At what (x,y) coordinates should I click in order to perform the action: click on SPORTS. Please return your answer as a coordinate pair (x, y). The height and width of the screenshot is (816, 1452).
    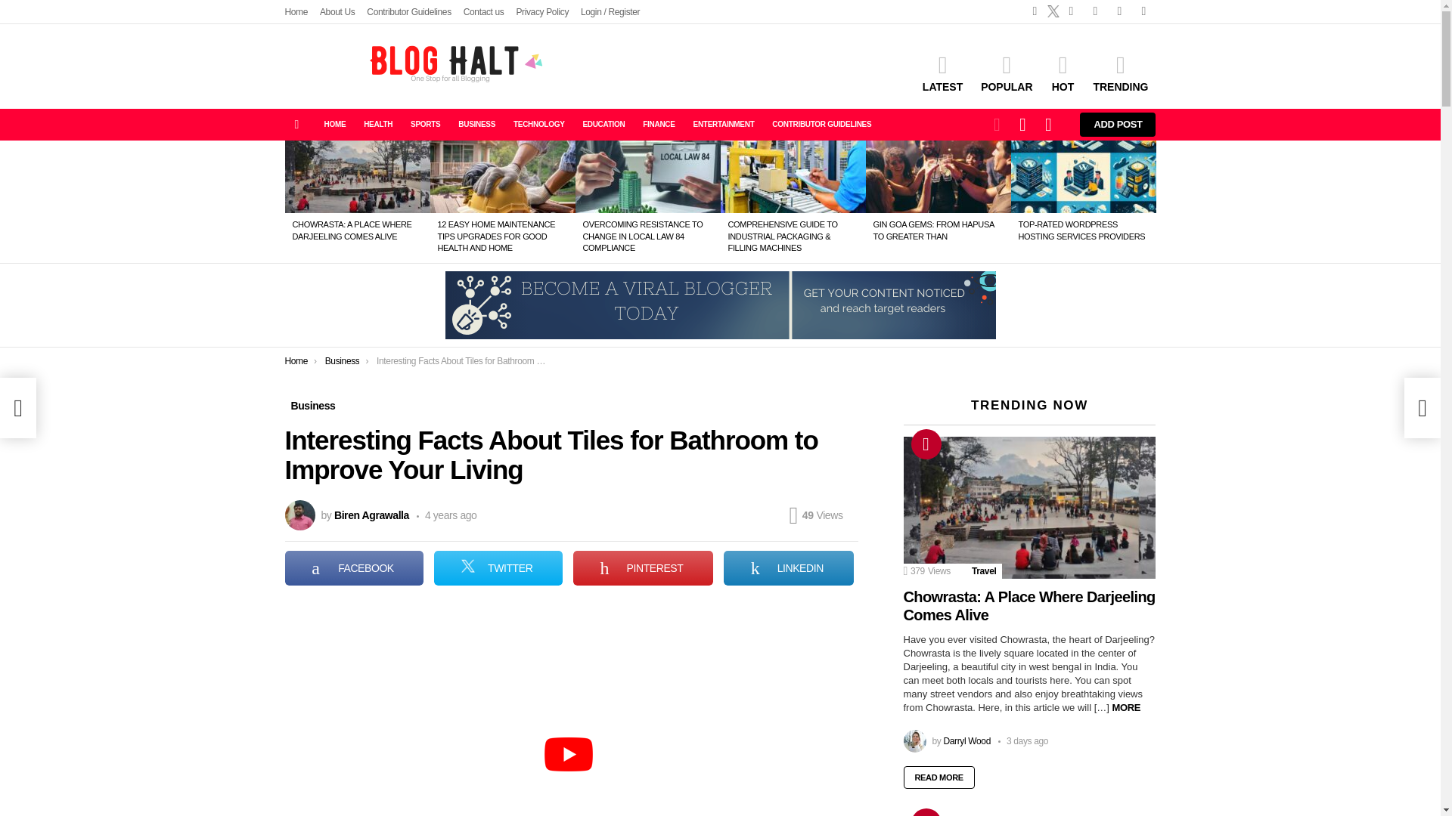
    Looking at the image, I should click on (425, 125).